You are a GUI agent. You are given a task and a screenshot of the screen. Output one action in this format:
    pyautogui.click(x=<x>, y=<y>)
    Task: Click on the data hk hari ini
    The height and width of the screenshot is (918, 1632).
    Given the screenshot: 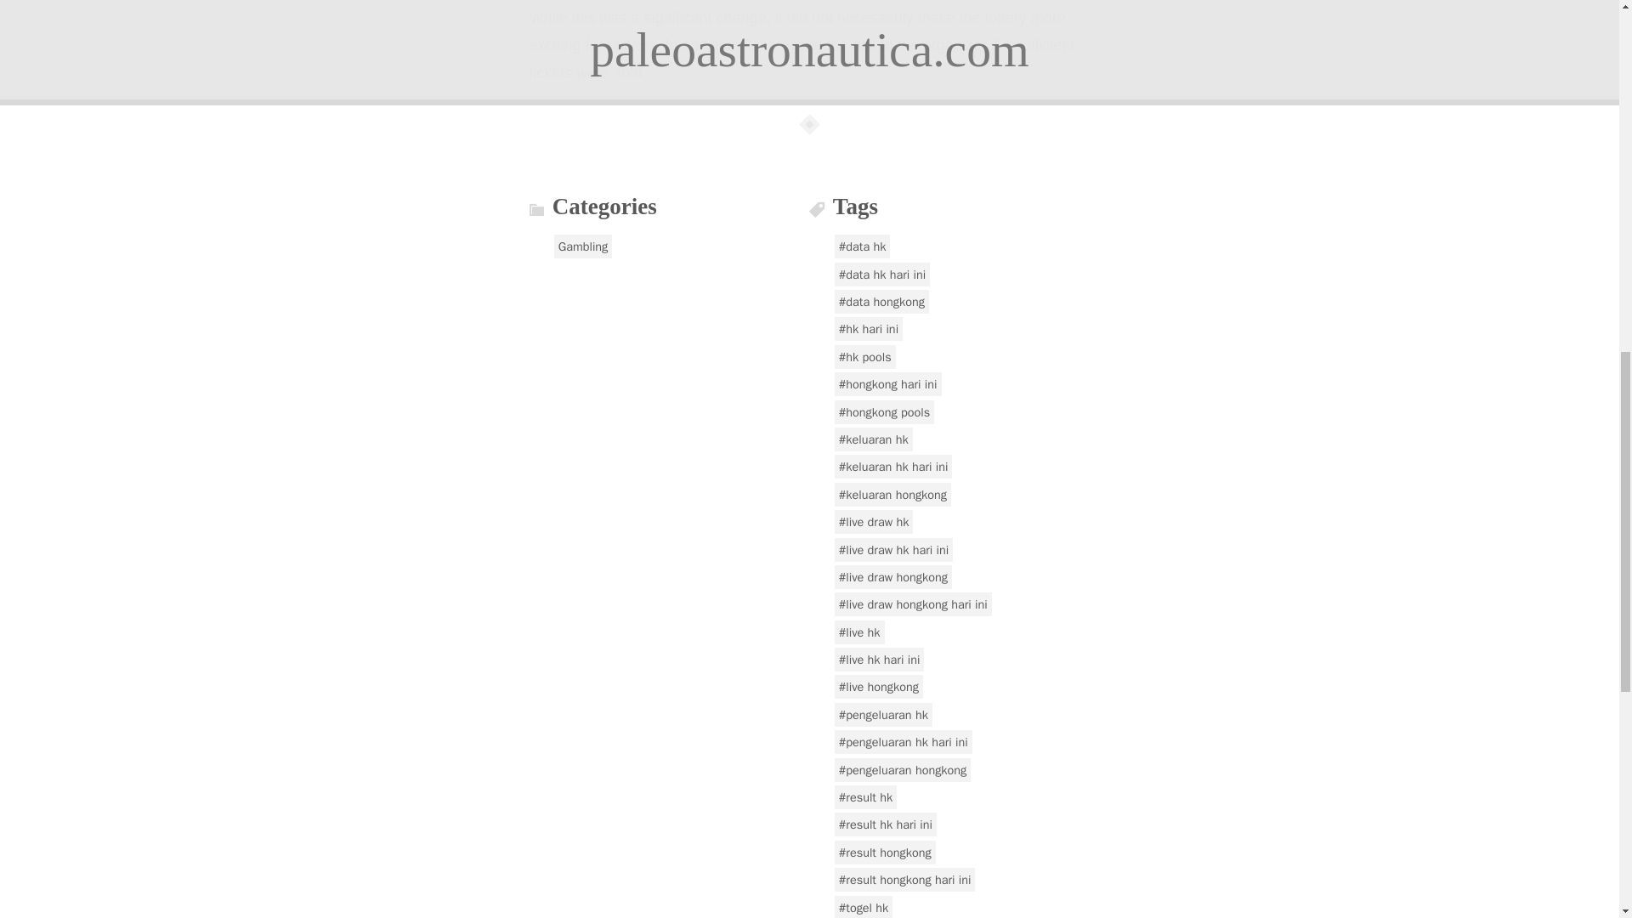 What is the action you would take?
    pyautogui.click(x=882, y=274)
    